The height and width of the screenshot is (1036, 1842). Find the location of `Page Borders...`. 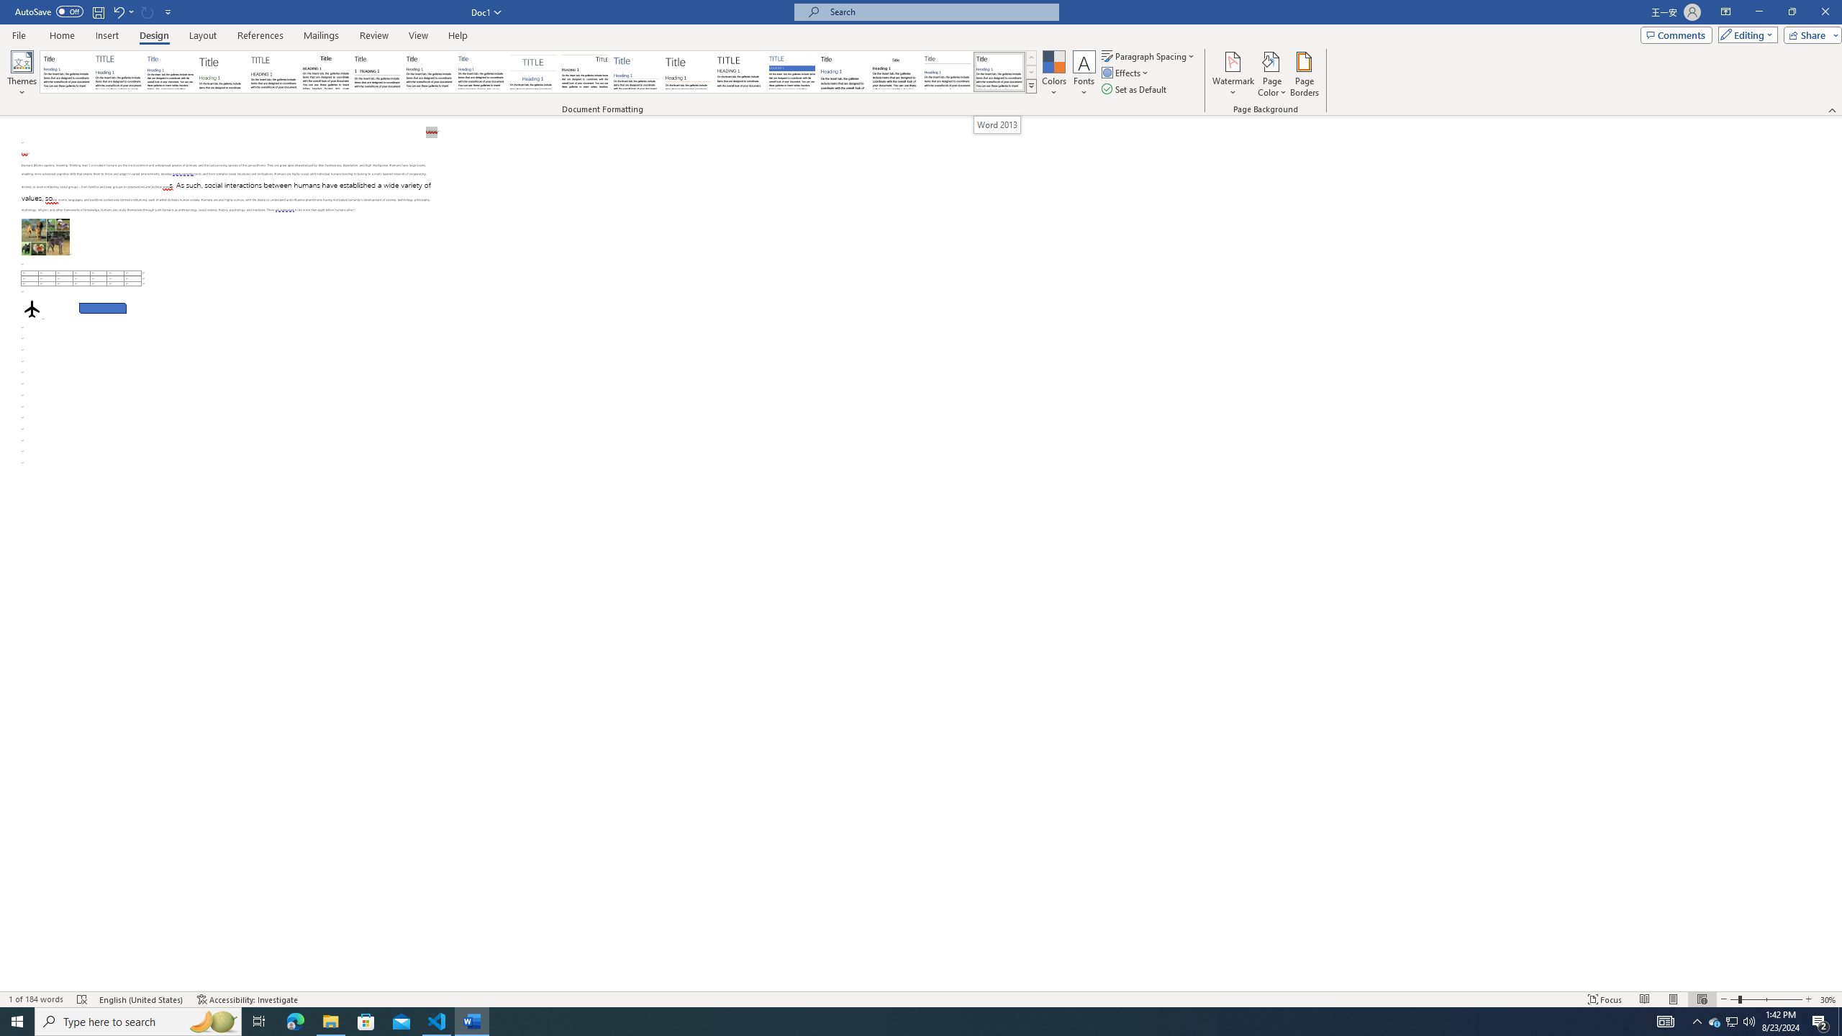

Page Borders... is located at coordinates (1305, 74).